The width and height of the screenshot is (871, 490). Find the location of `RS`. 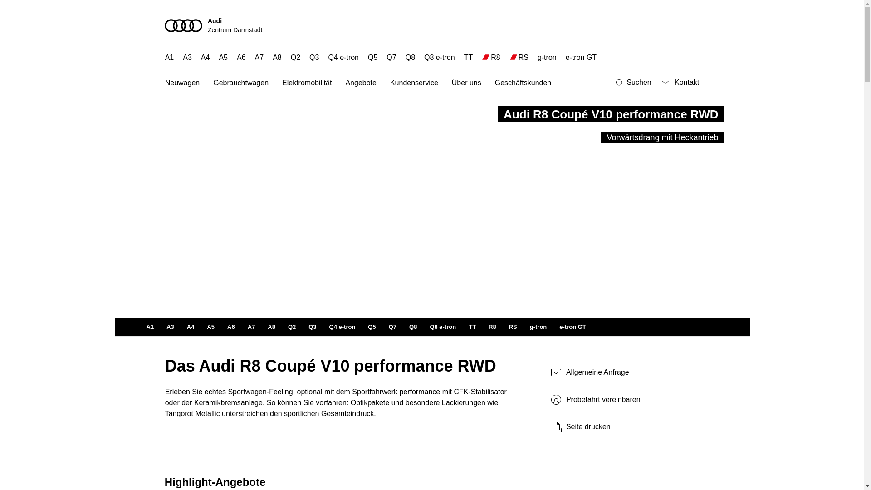

RS is located at coordinates (513, 327).